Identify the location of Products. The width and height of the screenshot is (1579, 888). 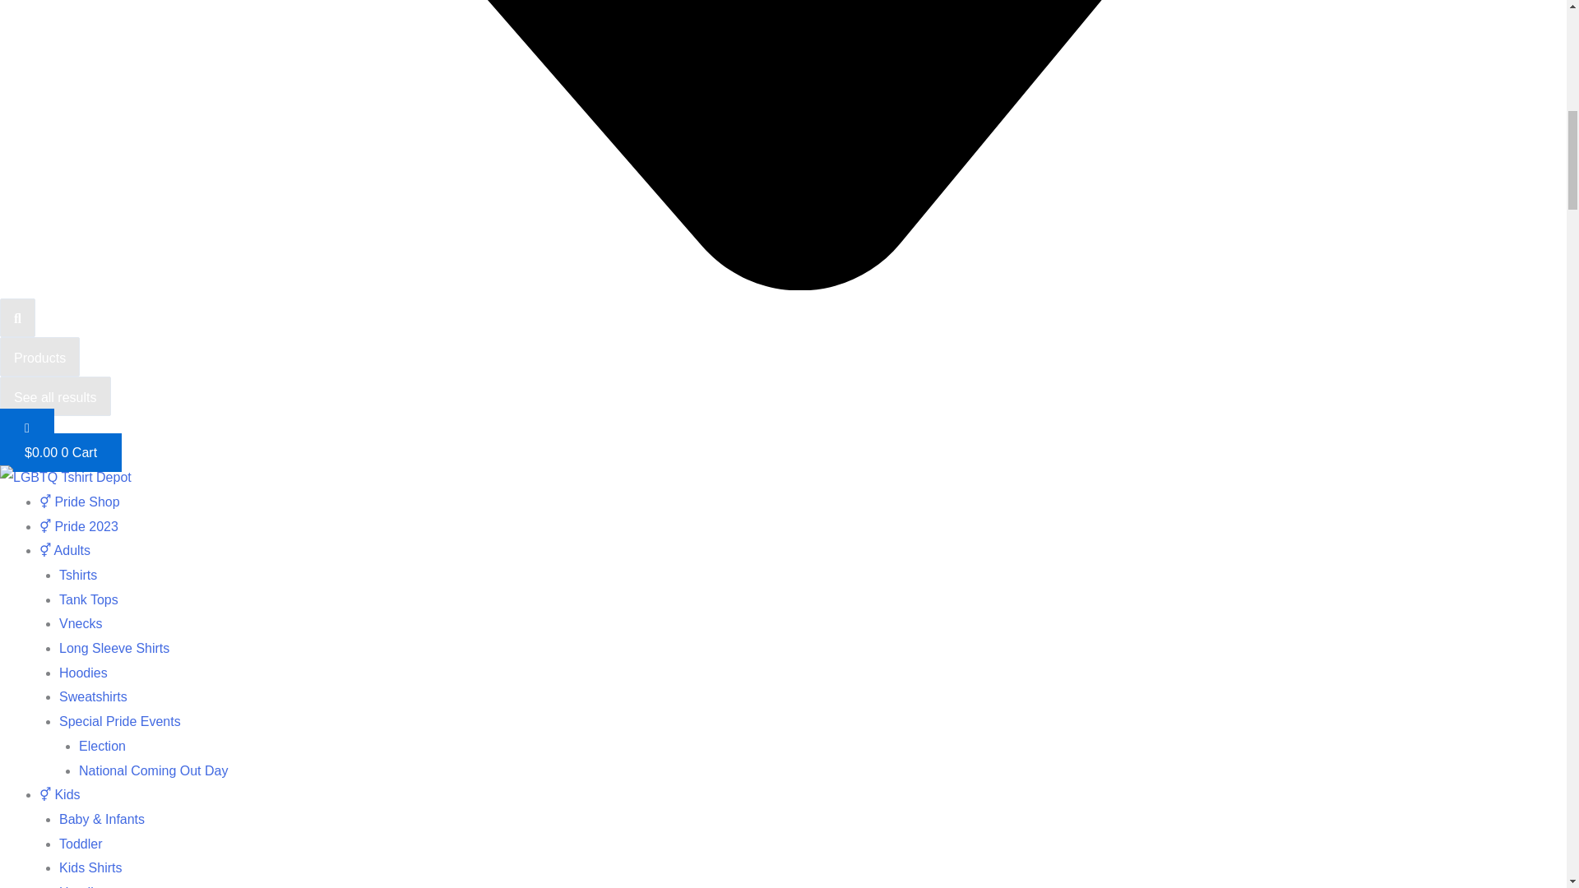
(39, 357).